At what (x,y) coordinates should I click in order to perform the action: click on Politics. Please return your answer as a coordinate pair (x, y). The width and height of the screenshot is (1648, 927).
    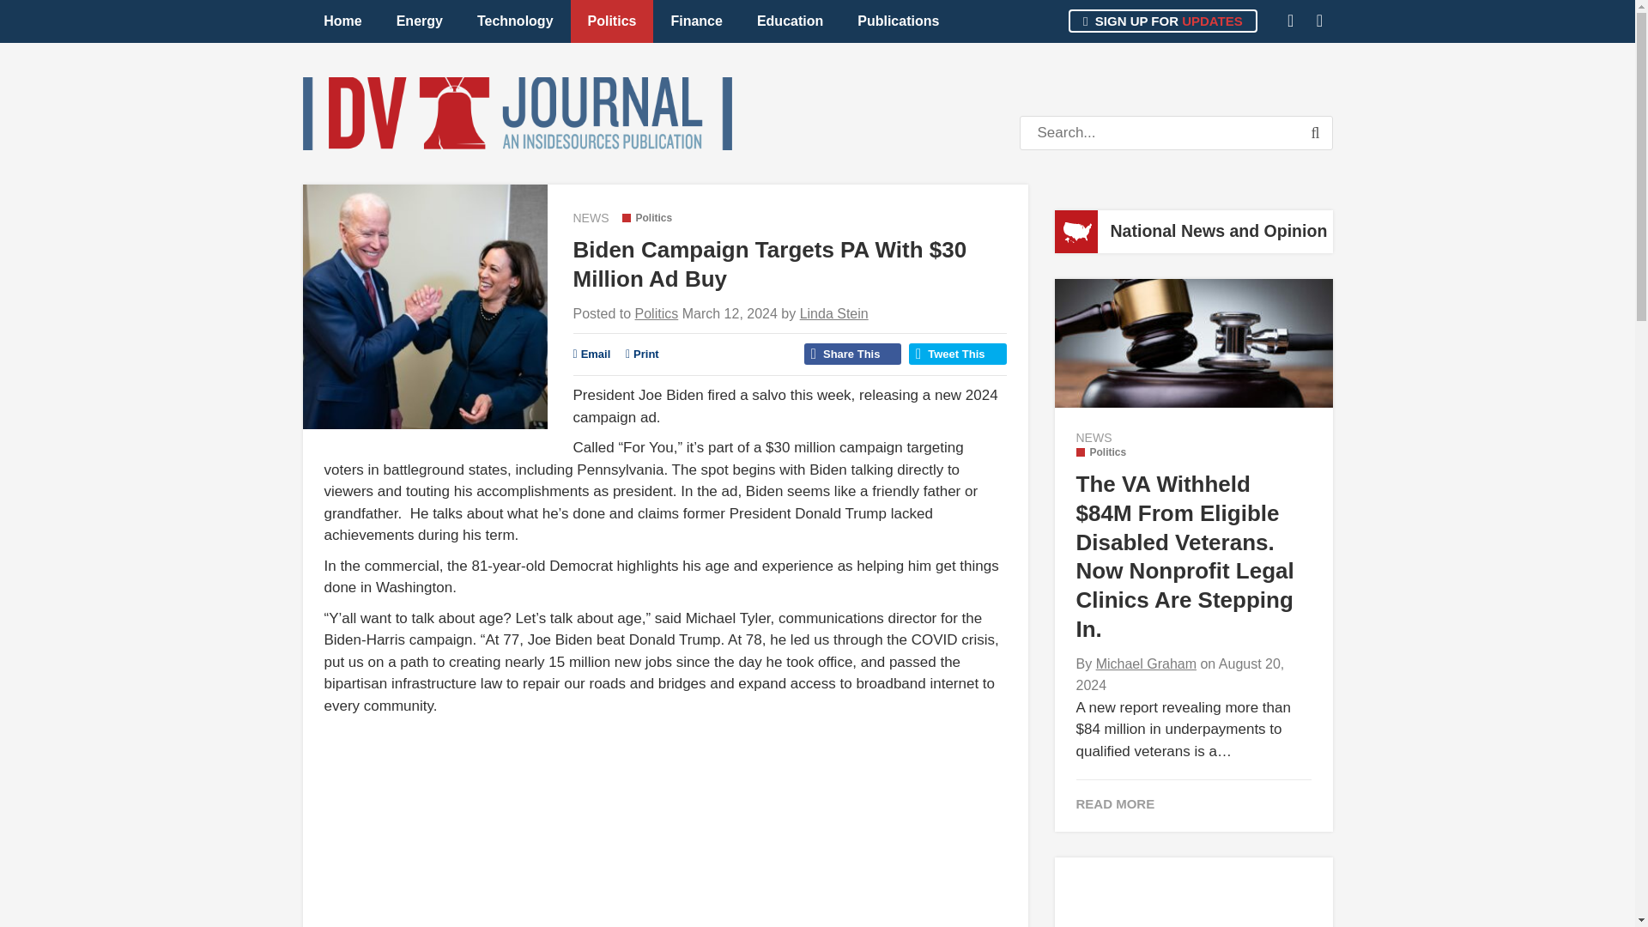
    Looking at the image, I should click on (657, 313).